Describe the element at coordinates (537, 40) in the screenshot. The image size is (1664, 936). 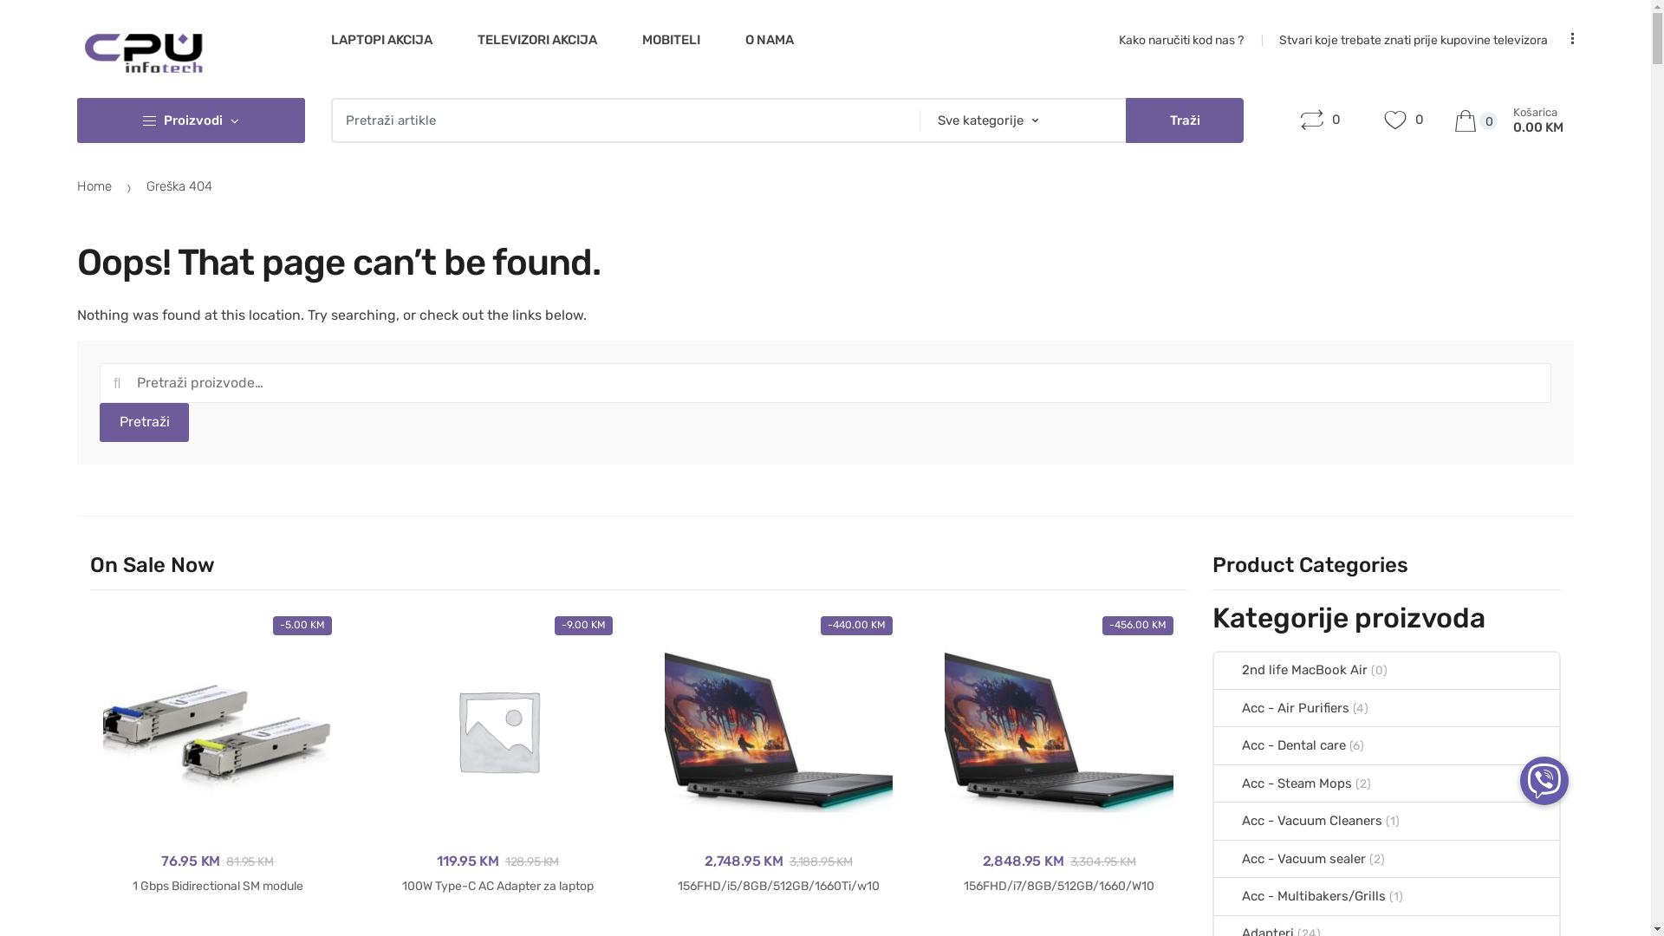
I see `TELEVIZORI AKCIJA` at that location.